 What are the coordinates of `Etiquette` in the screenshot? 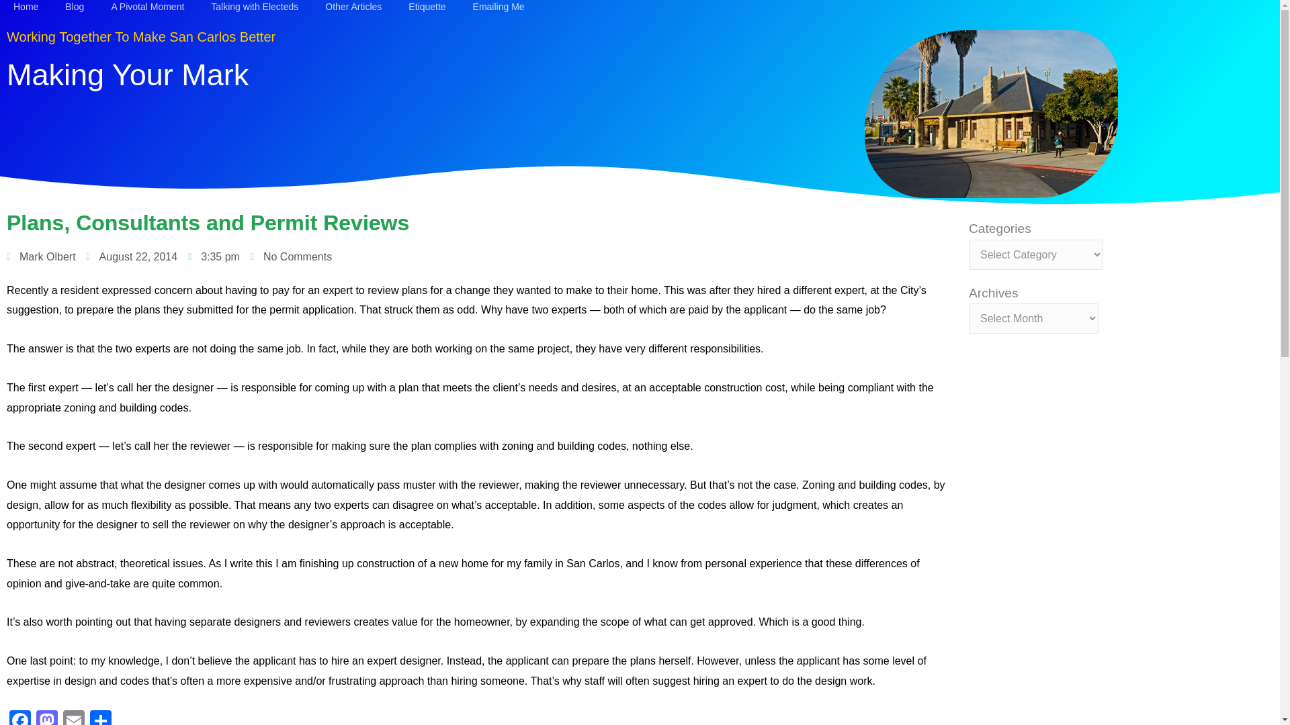 It's located at (427, 7).